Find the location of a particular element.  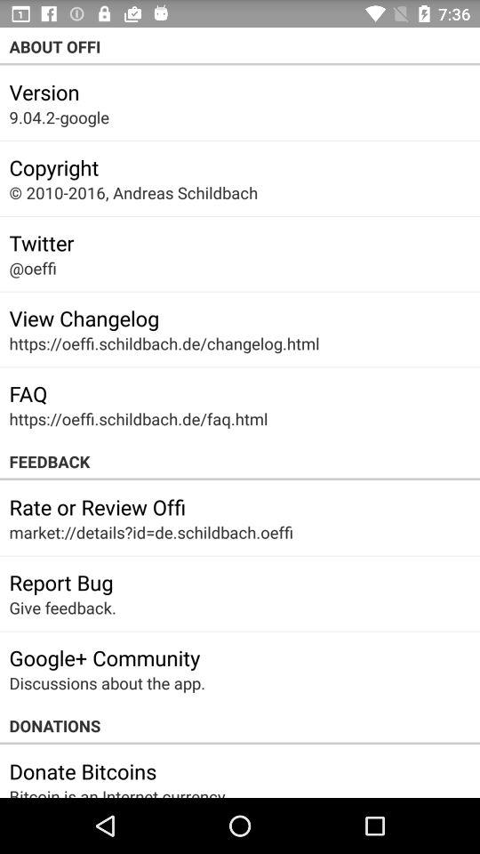

select the copyright icon is located at coordinates (53, 167).